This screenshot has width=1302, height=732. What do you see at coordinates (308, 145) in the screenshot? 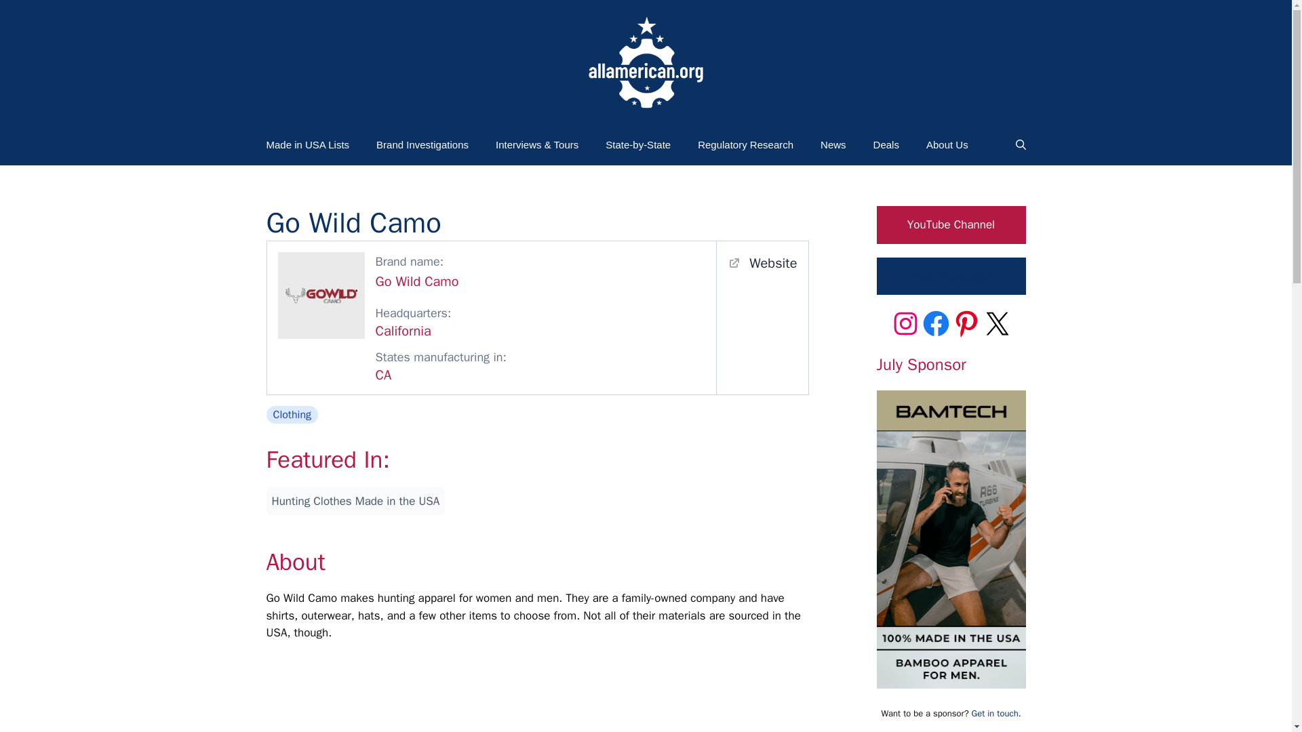
I see `Made in USA Lists` at bounding box center [308, 145].